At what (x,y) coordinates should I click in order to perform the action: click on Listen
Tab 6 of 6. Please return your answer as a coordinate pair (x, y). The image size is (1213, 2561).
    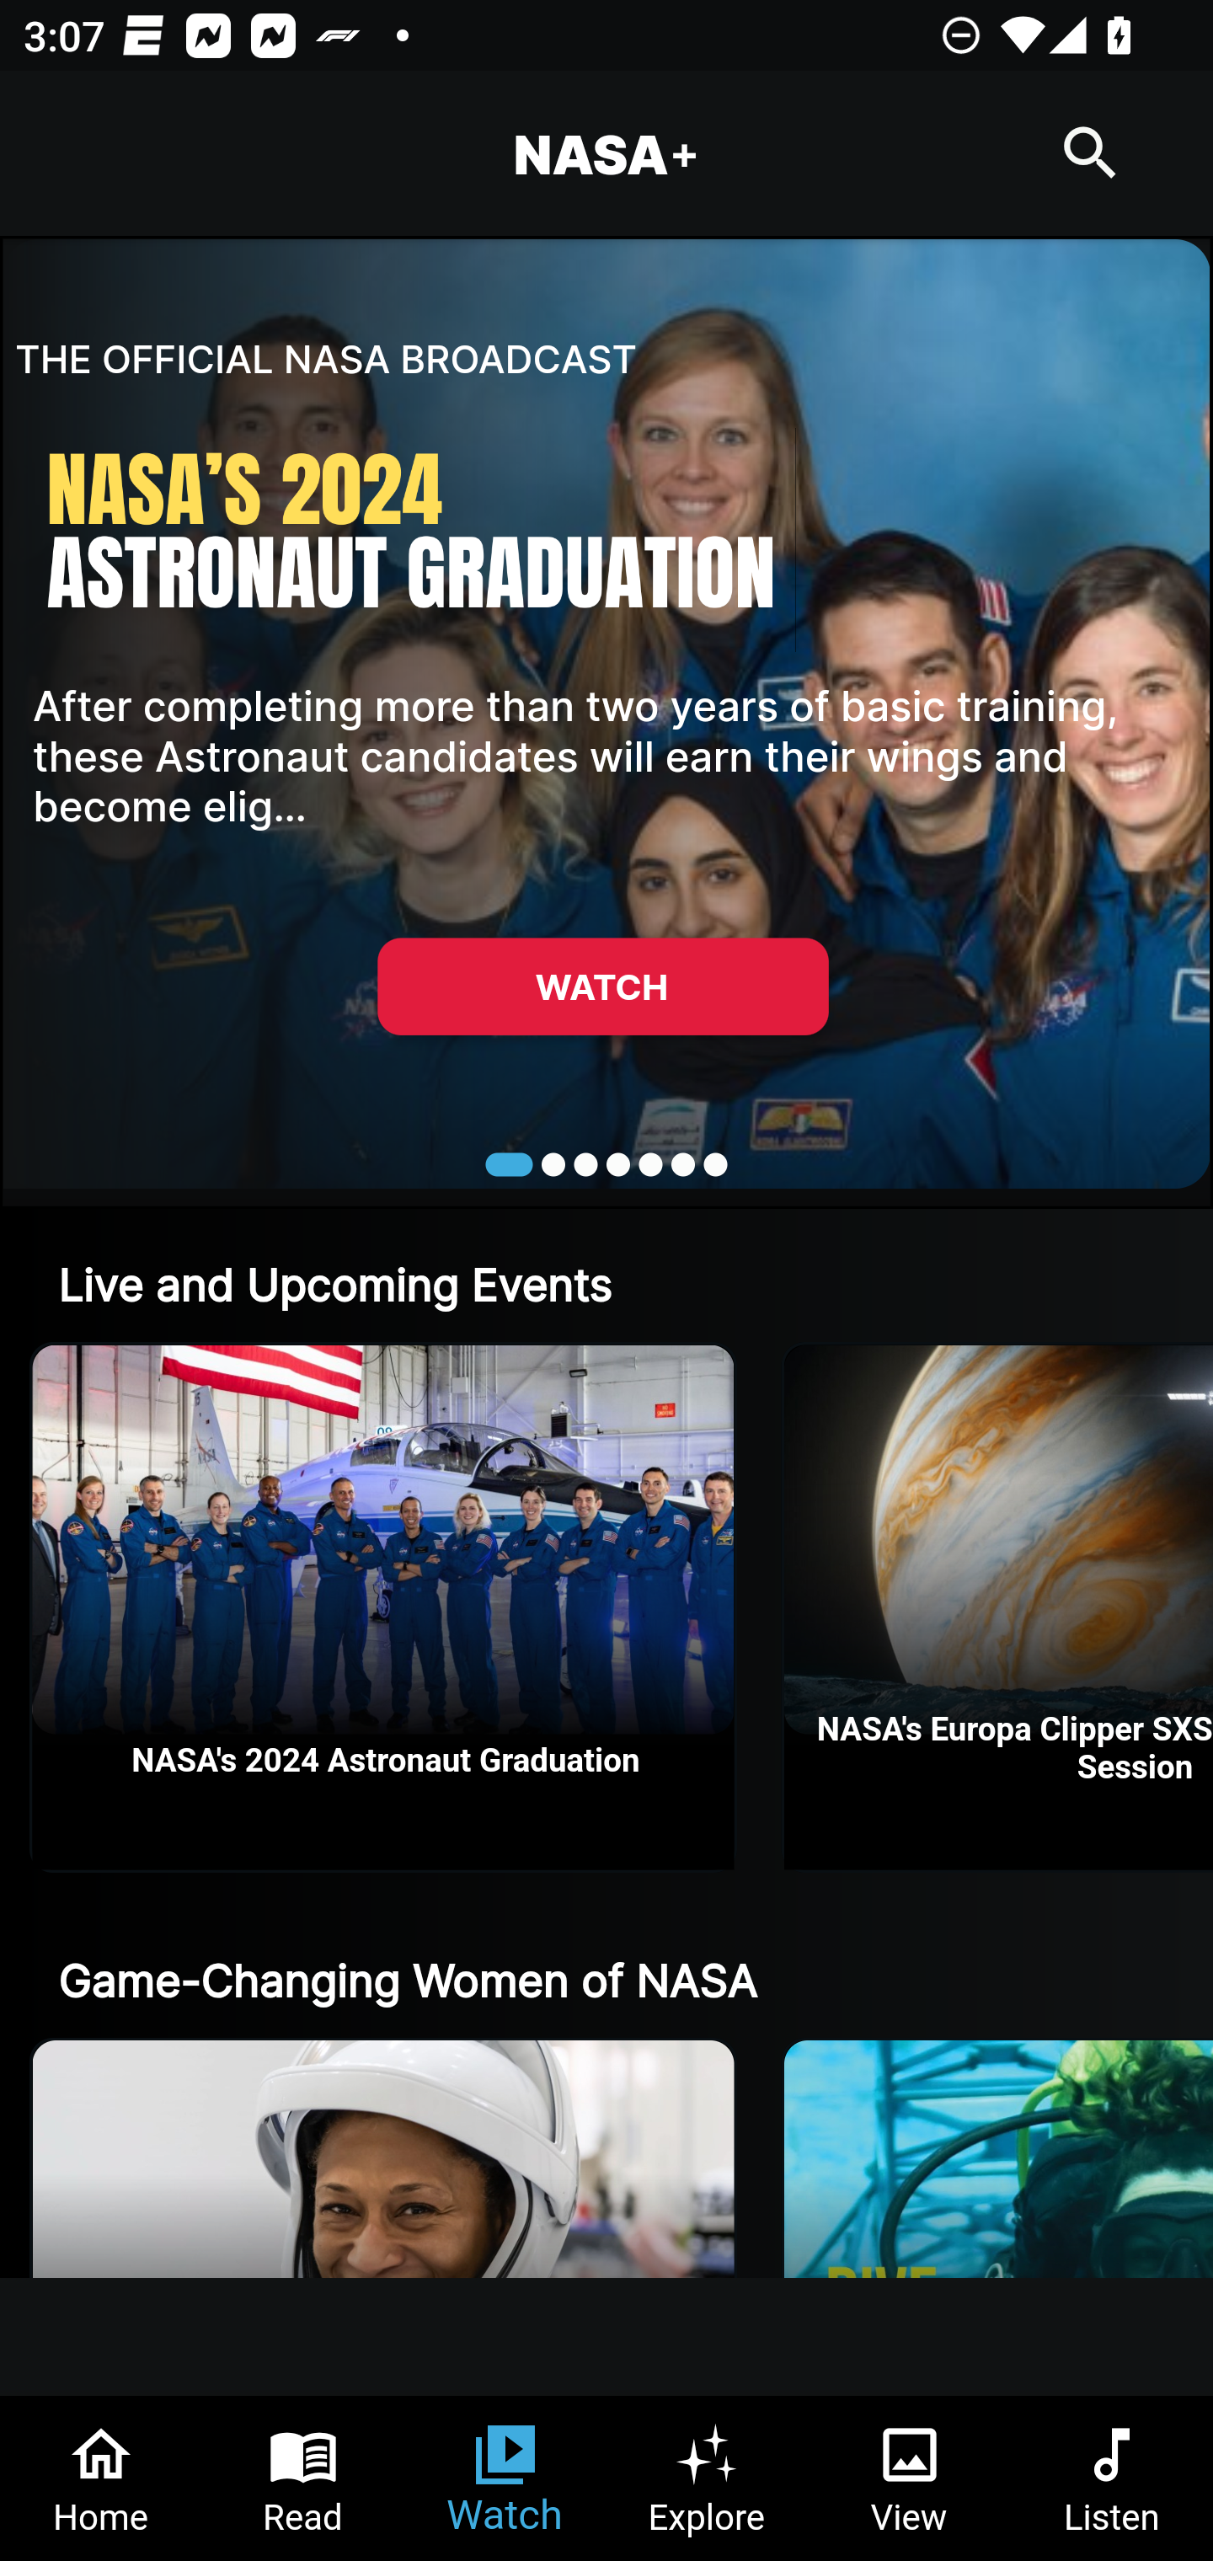
    Looking at the image, I should click on (1112, 2478).